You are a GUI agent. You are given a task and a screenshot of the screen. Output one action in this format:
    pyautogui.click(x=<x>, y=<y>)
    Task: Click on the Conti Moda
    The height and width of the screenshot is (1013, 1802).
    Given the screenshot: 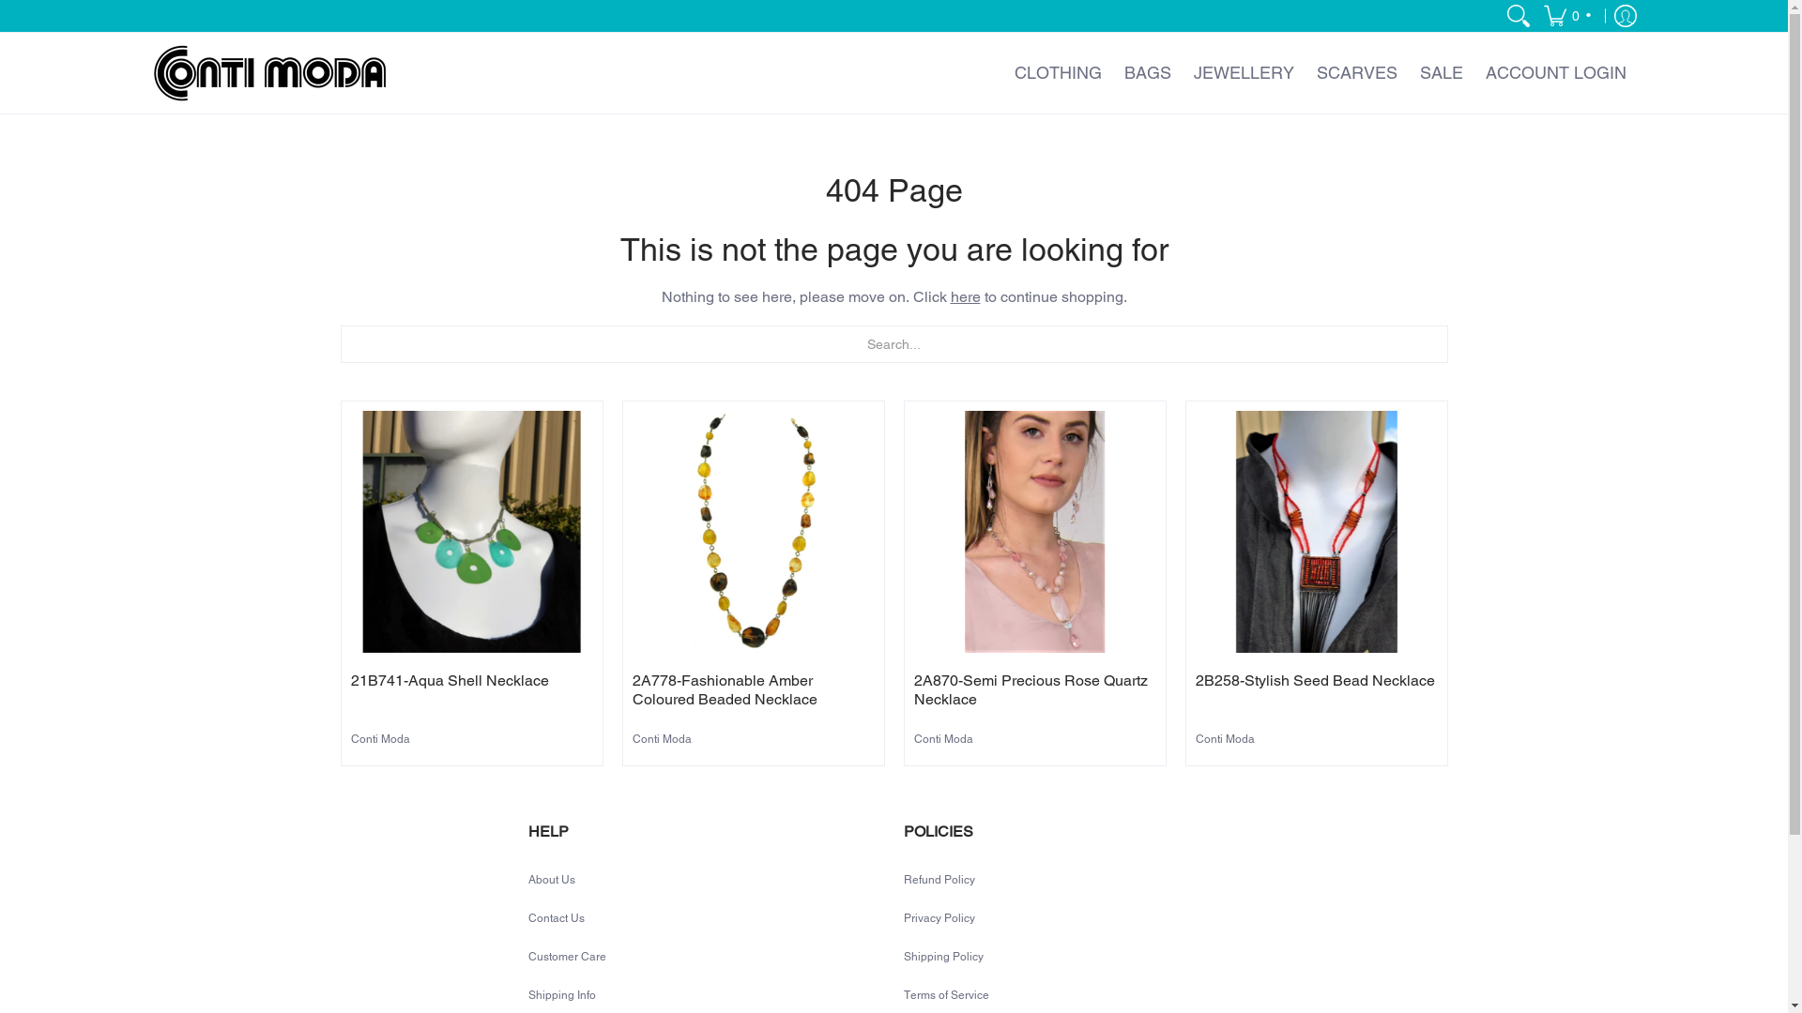 What is the action you would take?
    pyautogui.click(x=663, y=739)
    